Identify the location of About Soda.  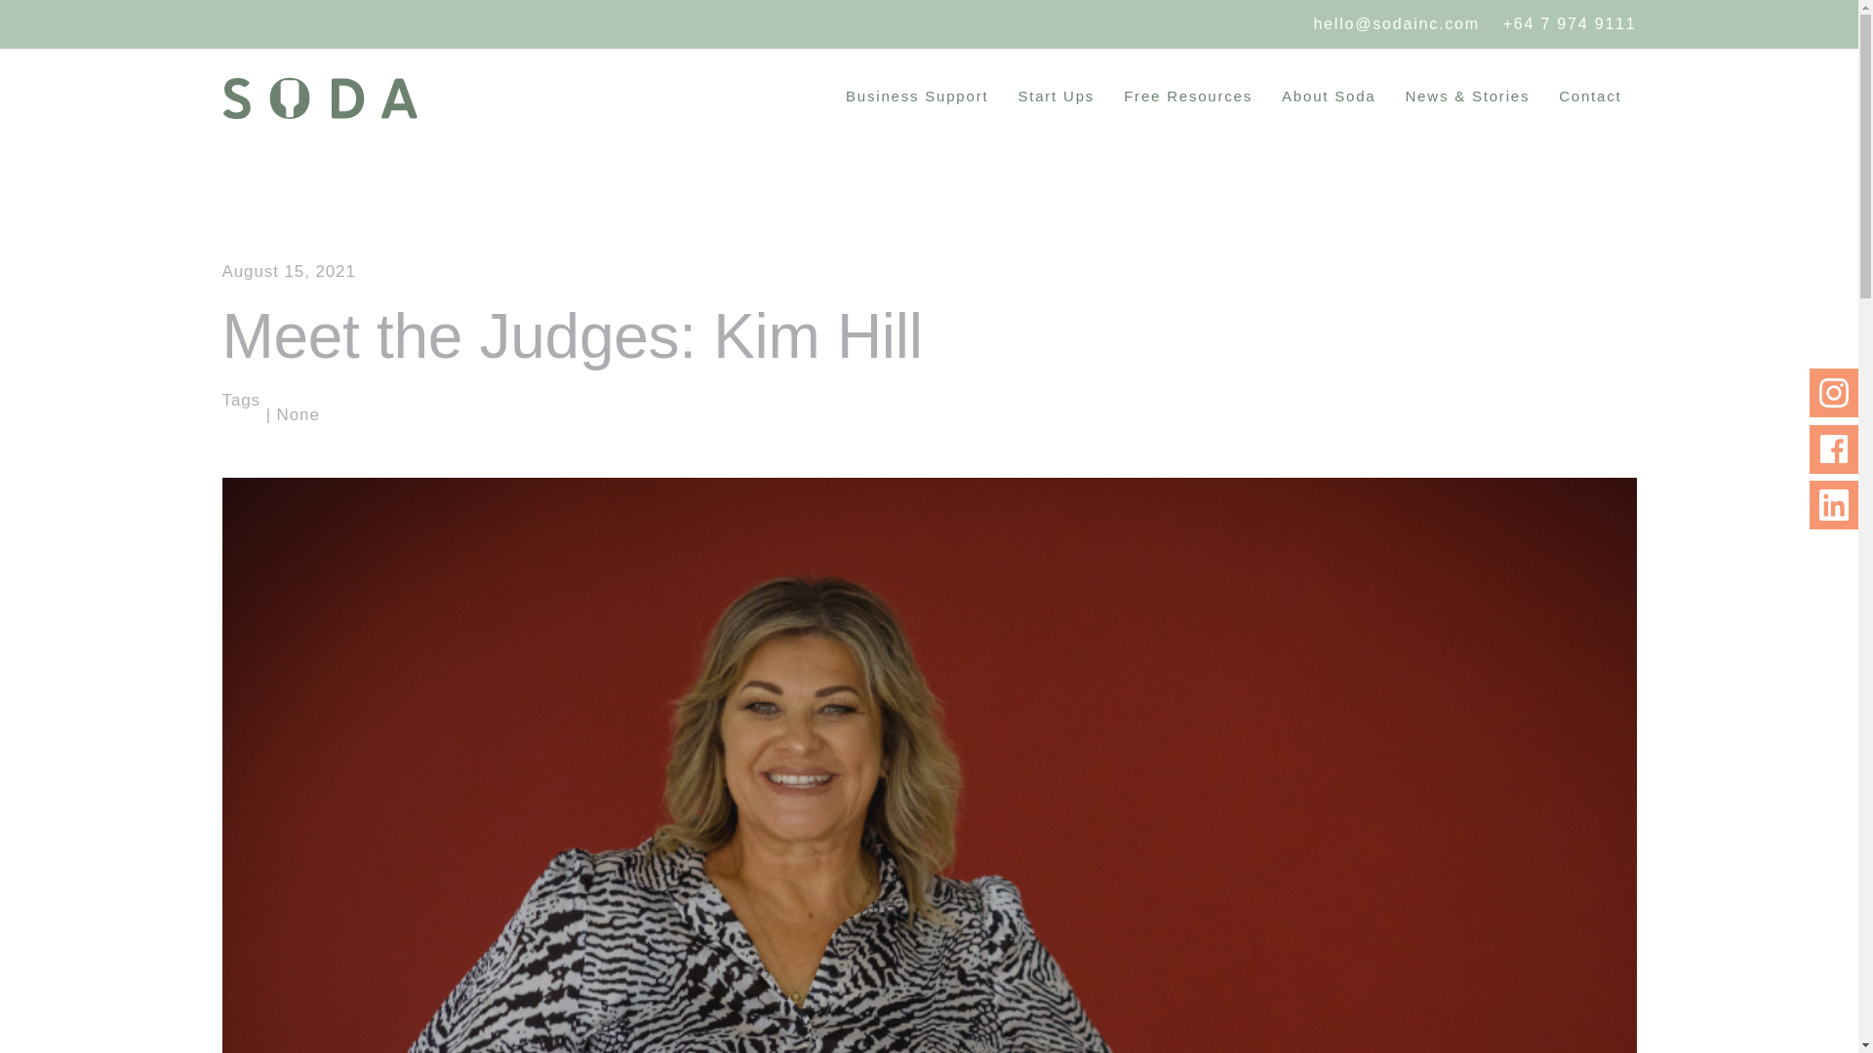
(1329, 96).